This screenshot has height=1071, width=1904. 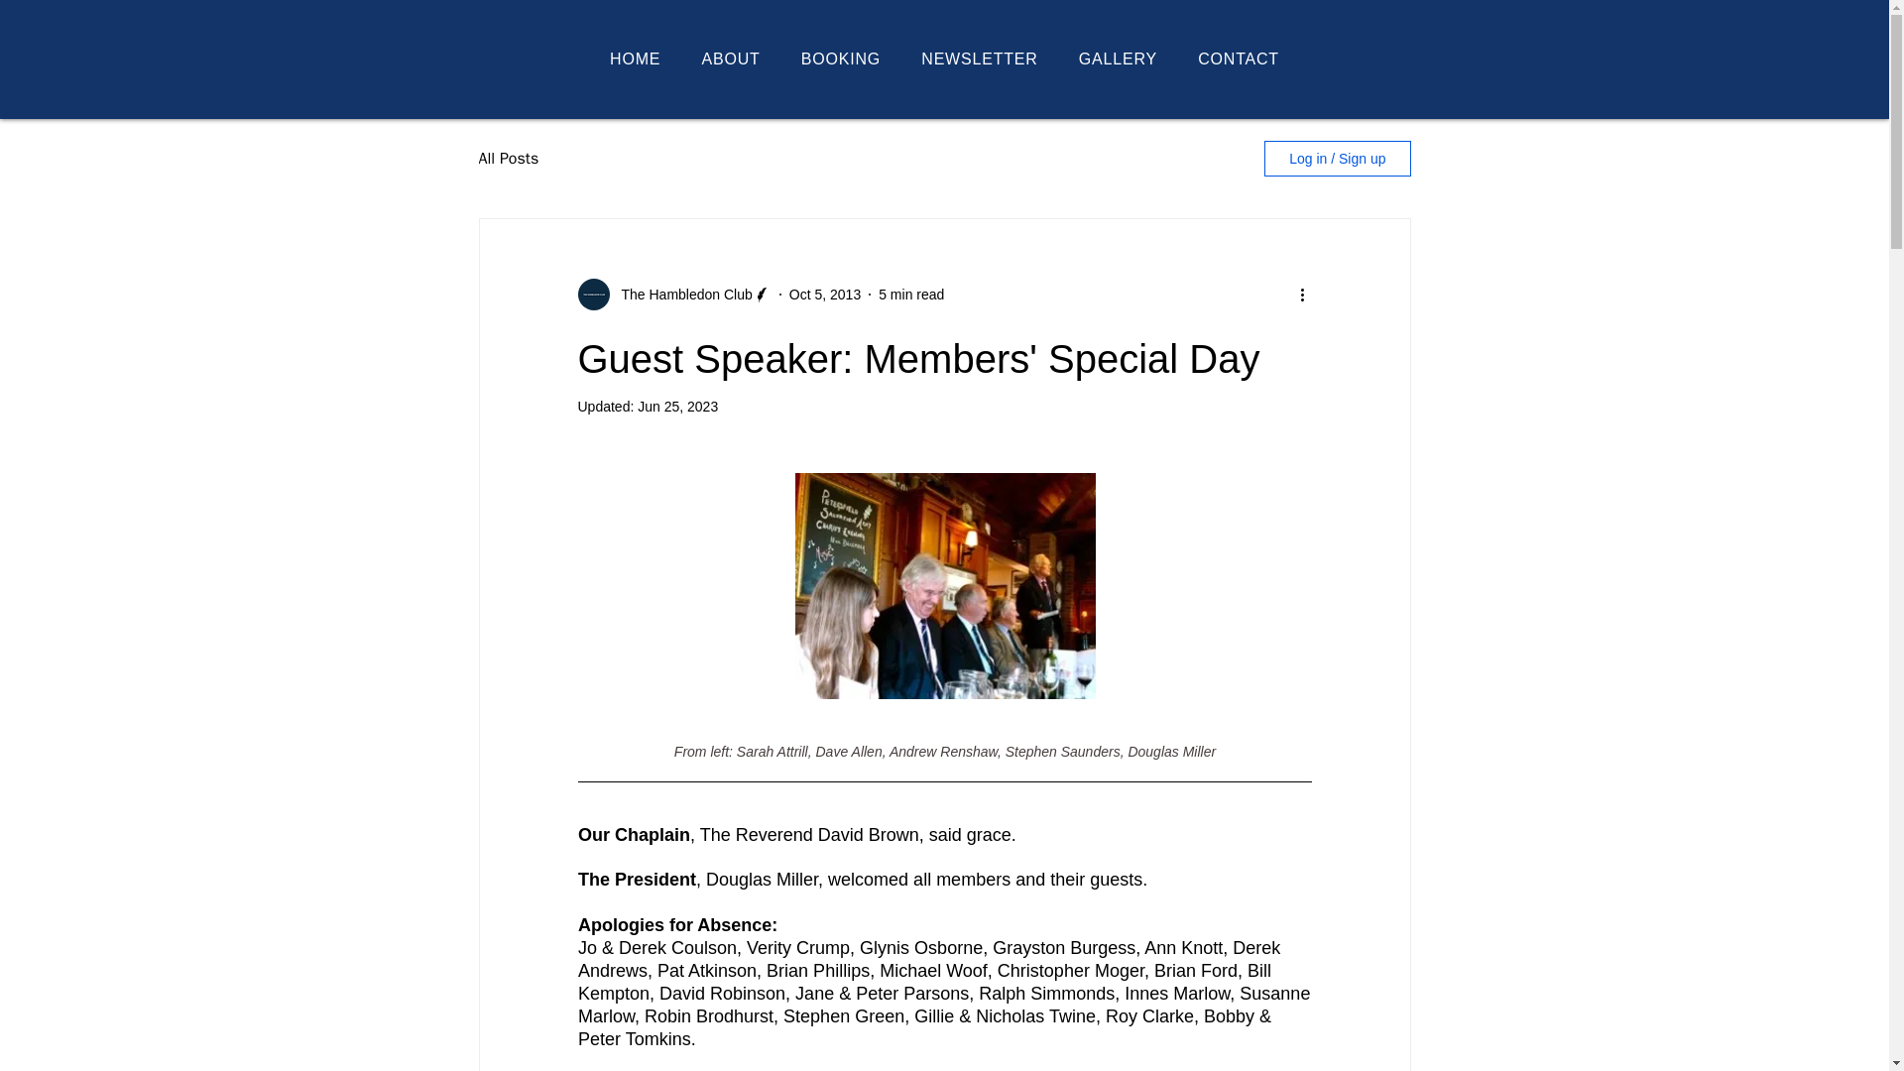 What do you see at coordinates (1117, 59) in the screenshot?
I see `GALLERY` at bounding box center [1117, 59].